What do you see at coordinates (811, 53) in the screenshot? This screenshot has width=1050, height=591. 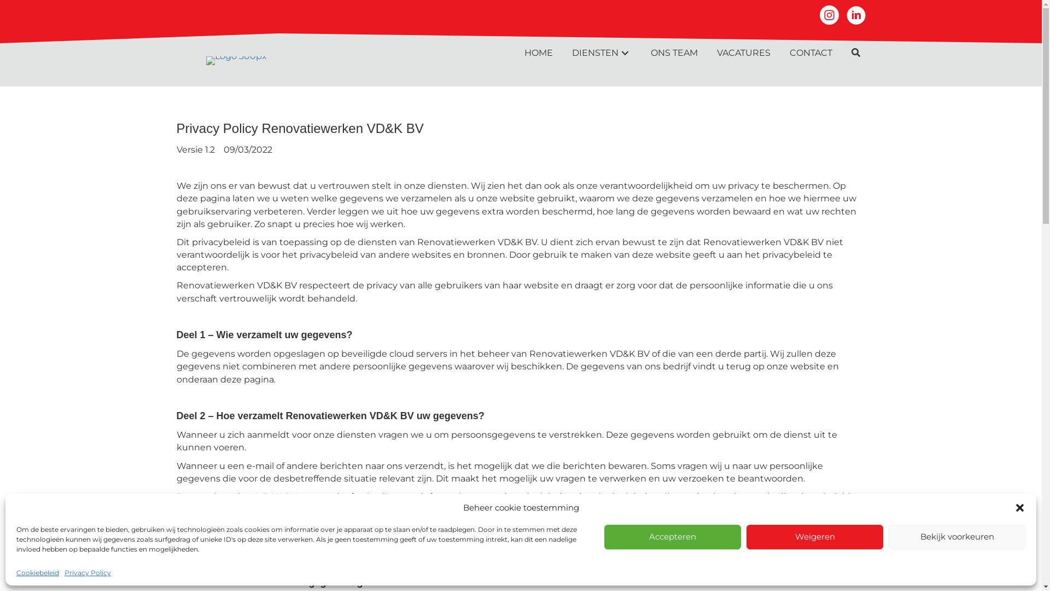 I see `CONTACT` at bounding box center [811, 53].